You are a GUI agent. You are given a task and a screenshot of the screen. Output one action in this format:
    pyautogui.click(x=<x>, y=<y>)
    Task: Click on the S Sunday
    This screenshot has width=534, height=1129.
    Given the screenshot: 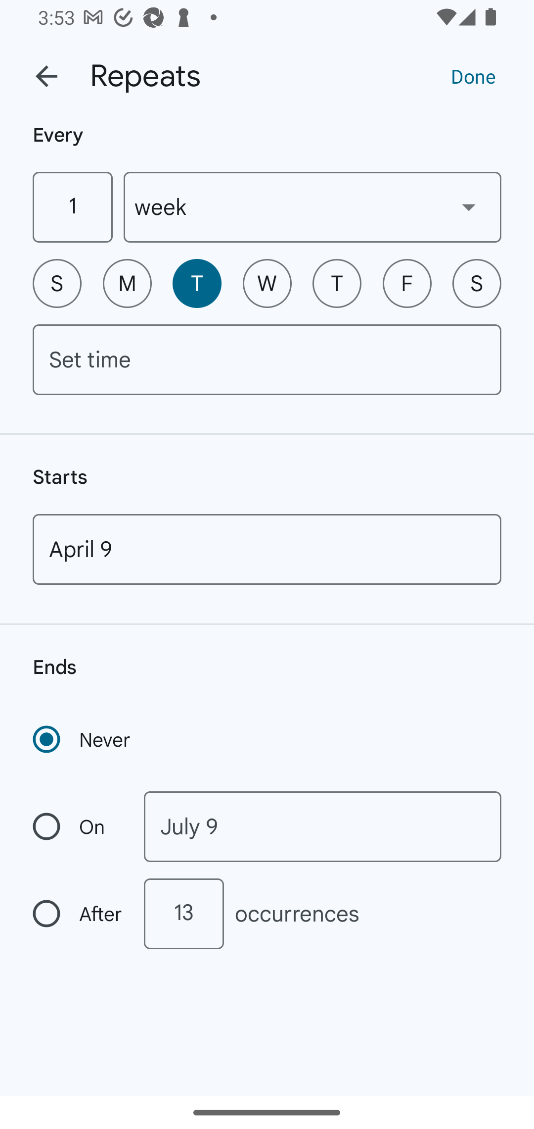 What is the action you would take?
    pyautogui.click(x=57, y=283)
    